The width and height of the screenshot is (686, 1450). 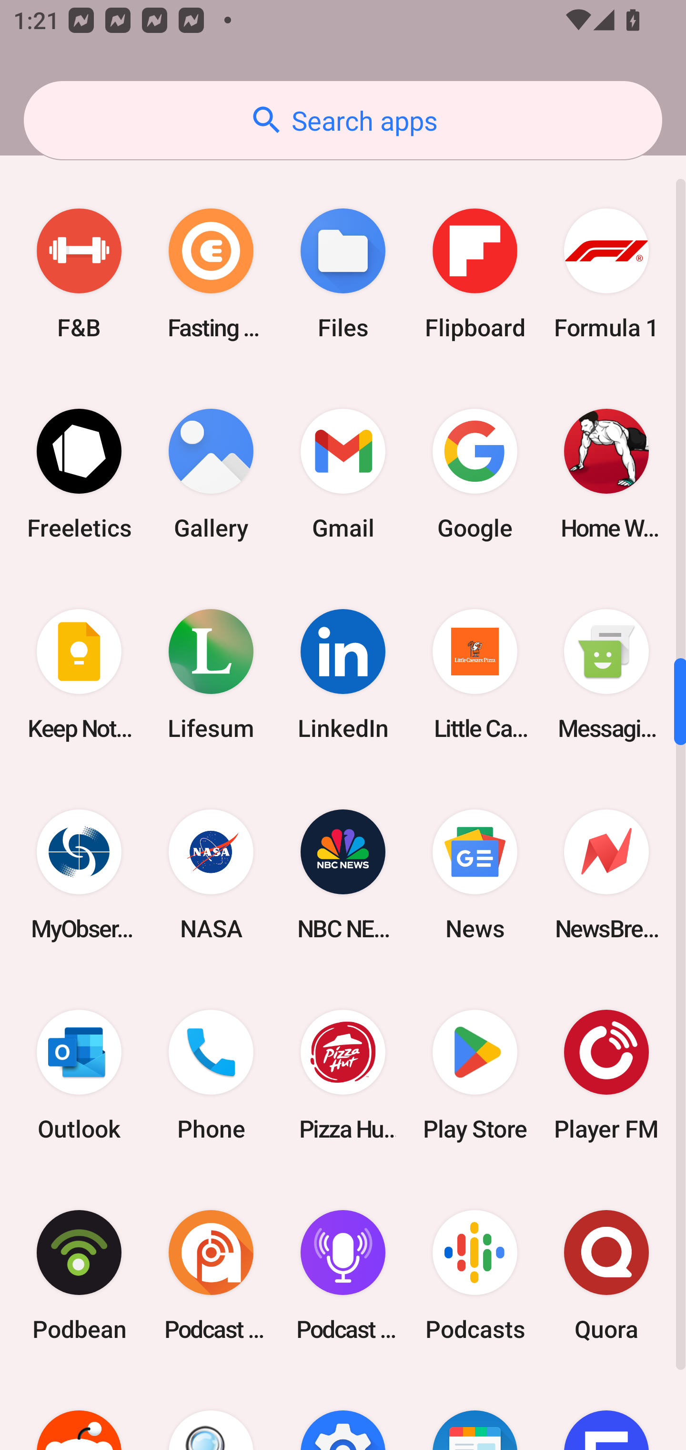 What do you see at coordinates (211, 674) in the screenshot?
I see `Lifesum` at bounding box center [211, 674].